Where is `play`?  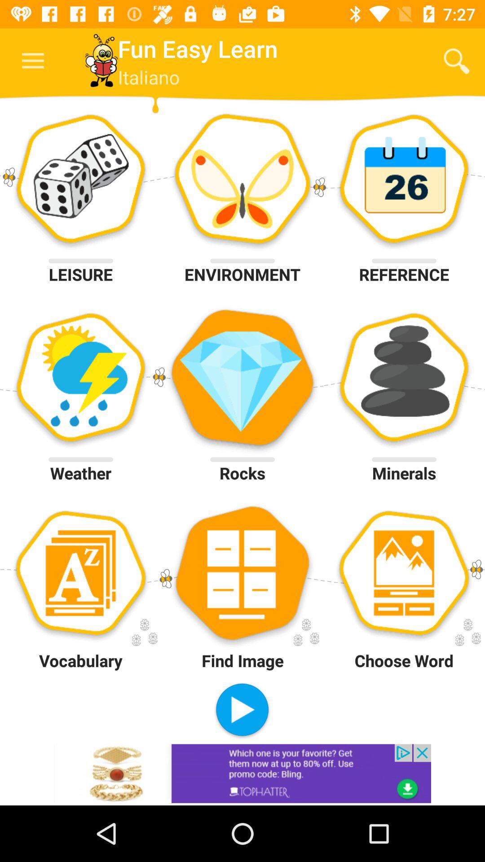
play is located at coordinates (242, 711).